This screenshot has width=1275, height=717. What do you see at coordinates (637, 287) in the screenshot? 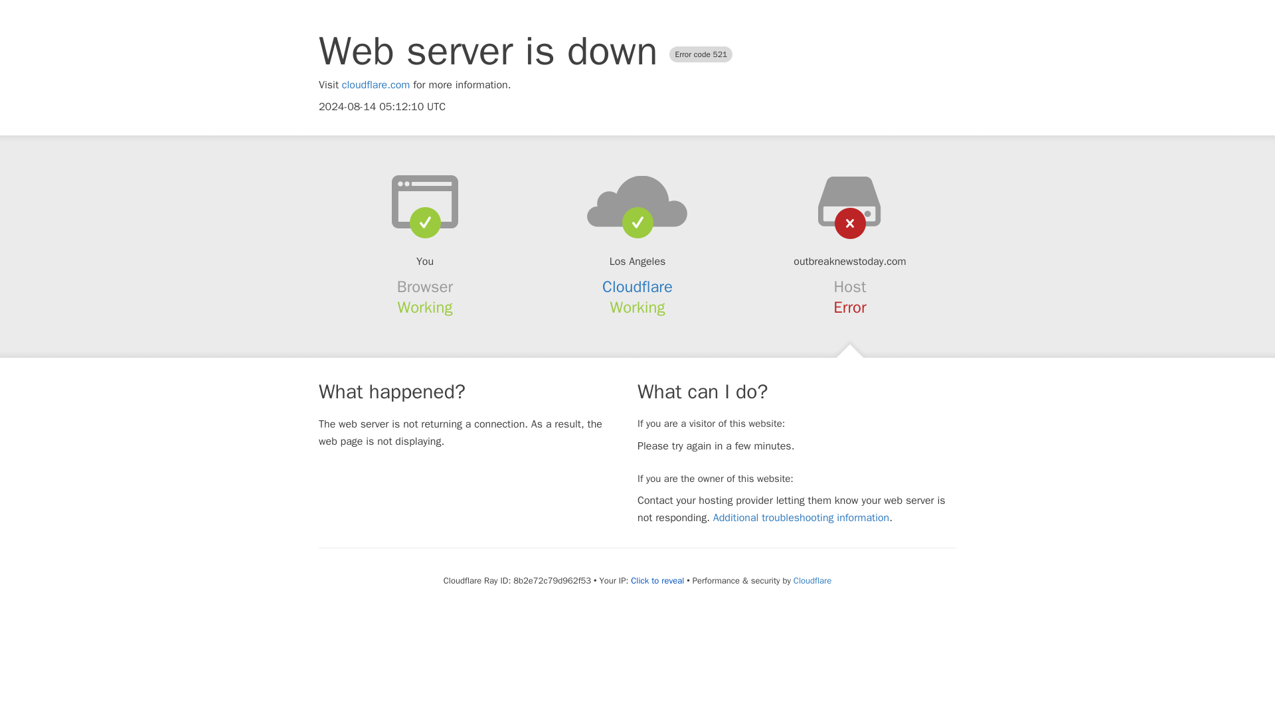
I see `Cloudflare` at bounding box center [637, 287].